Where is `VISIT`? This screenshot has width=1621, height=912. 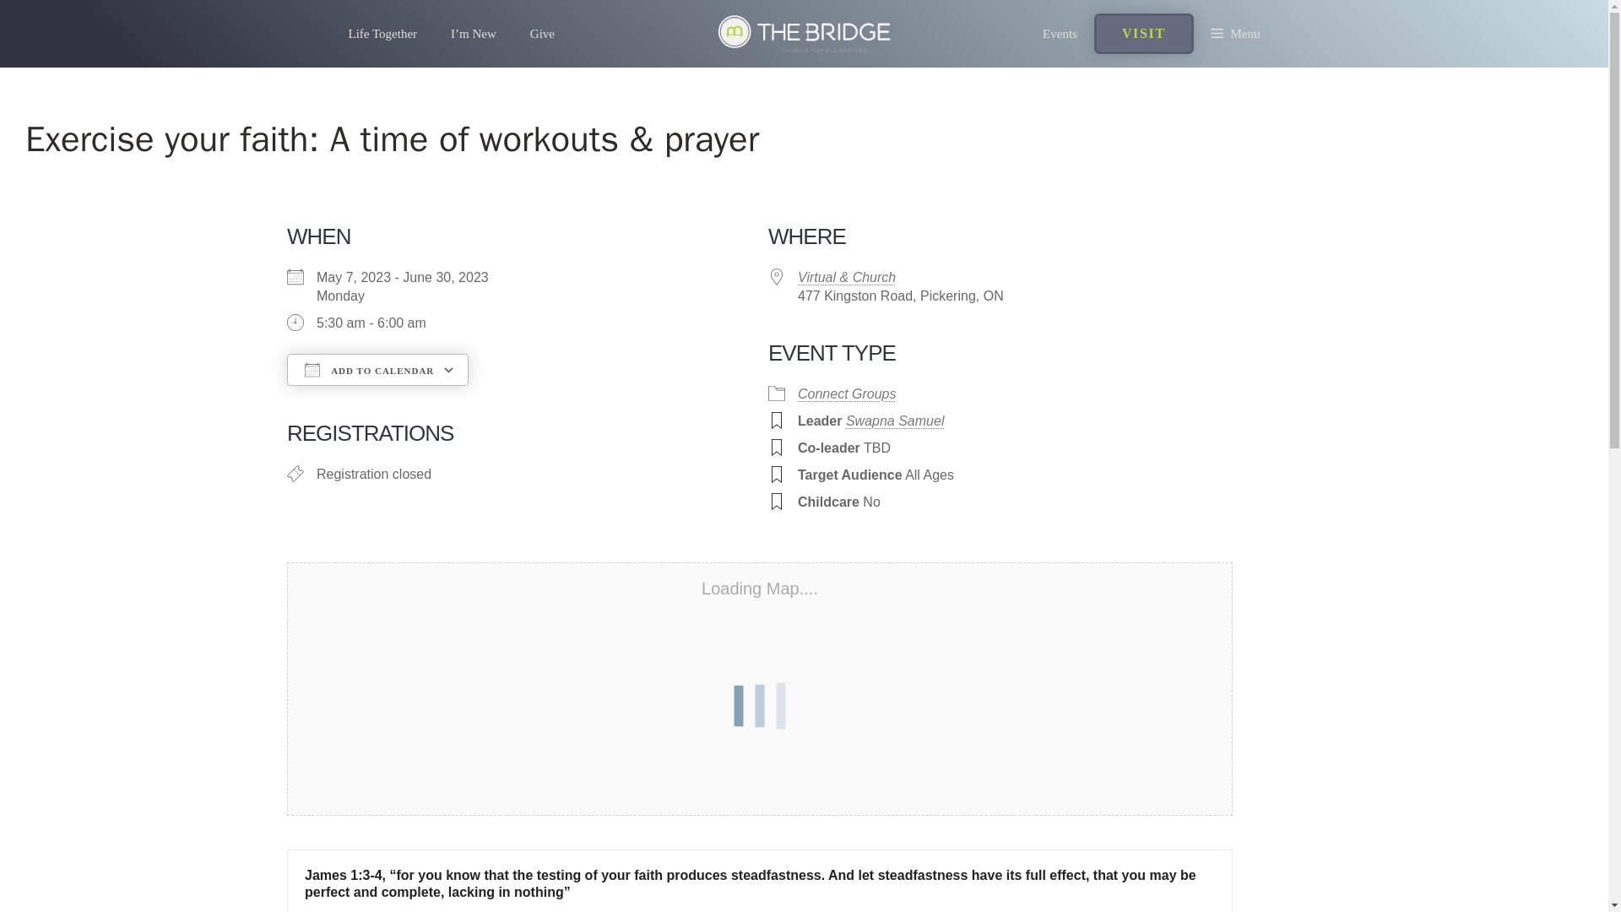
VISIT is located at coordinates (1143, 33).